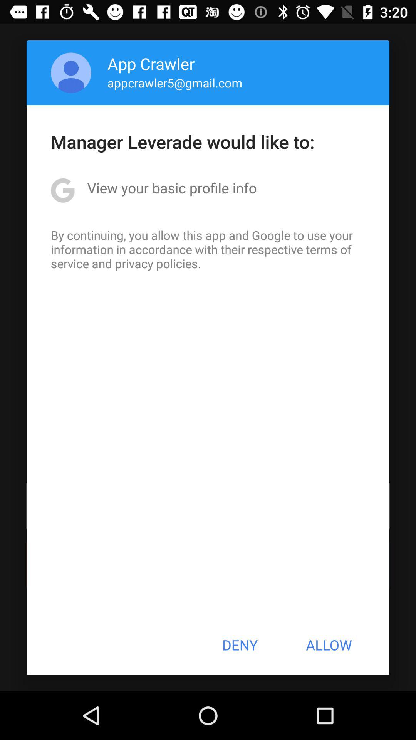 The height and width of the screenshot is (740, 416). What do you see at coordinates (175, 82) in the screenshot?
I see `press item below app crawler` at bounding box center [175, 82].